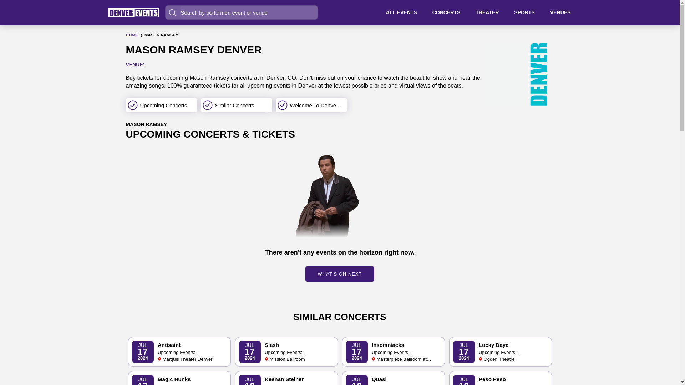 The image size is (685, 385). What do you see at coordinates (560, 12) in the screenshot?
I see `ALL EVENTS` at bounding box center [560, 12].